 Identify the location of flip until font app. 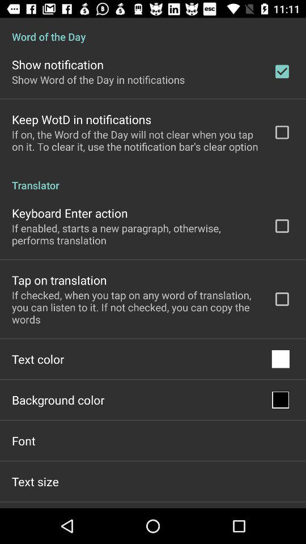
(24, 440).